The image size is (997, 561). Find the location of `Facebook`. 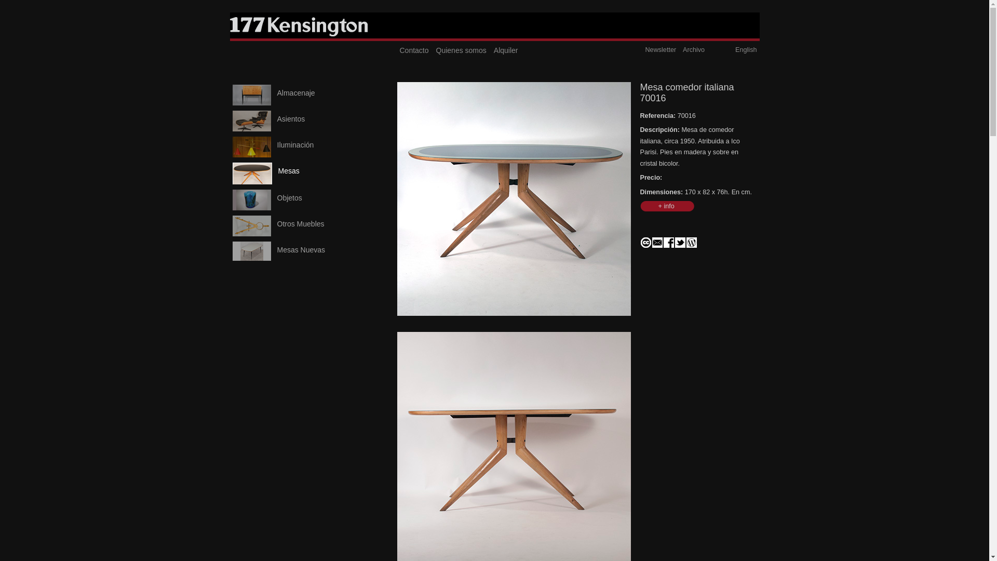

Facebook is located at coordinates (669, 246).